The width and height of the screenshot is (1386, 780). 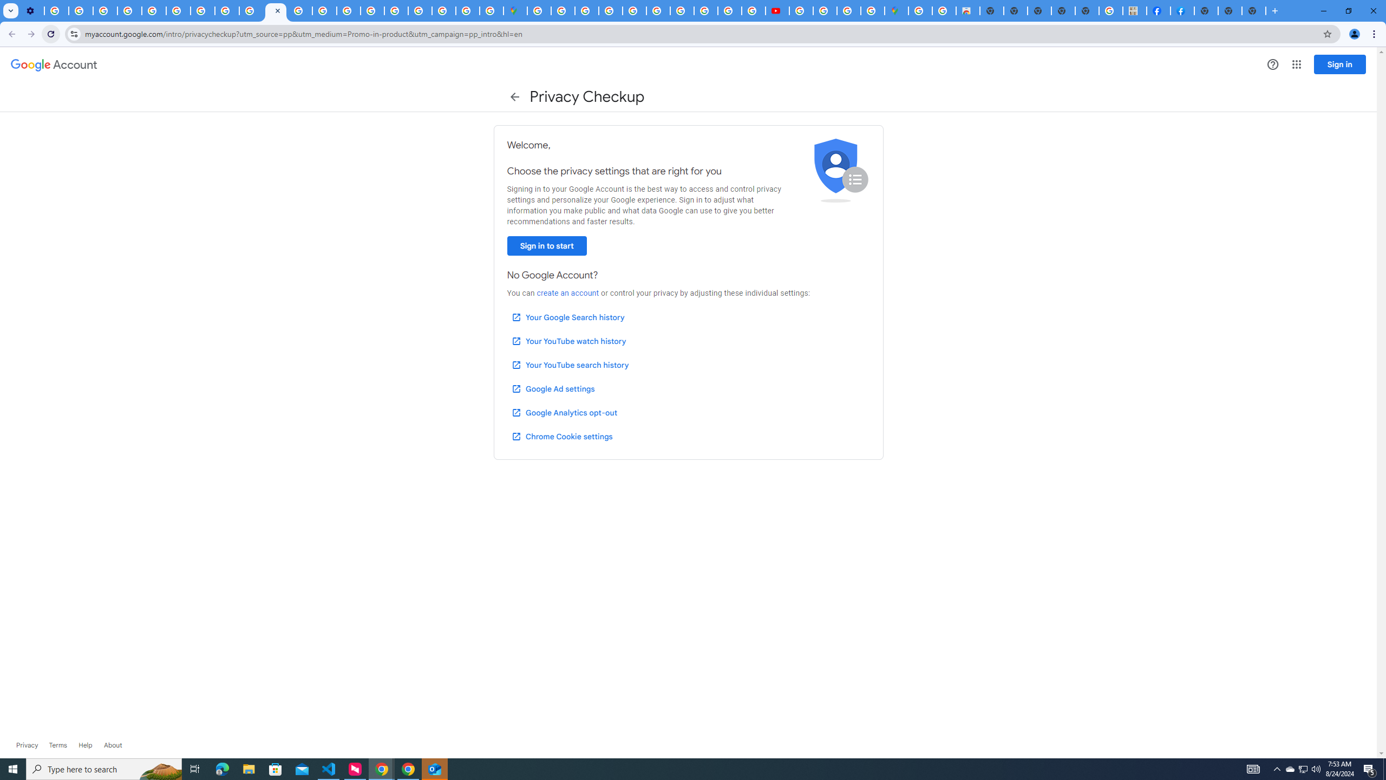 I want to click on create an account, so click(x=567, y=293).